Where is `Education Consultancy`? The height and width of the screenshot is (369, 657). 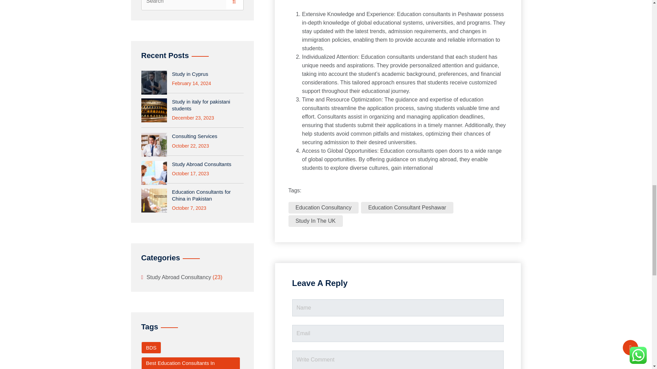
Education Consultancy is located at coordinates (323, 208).